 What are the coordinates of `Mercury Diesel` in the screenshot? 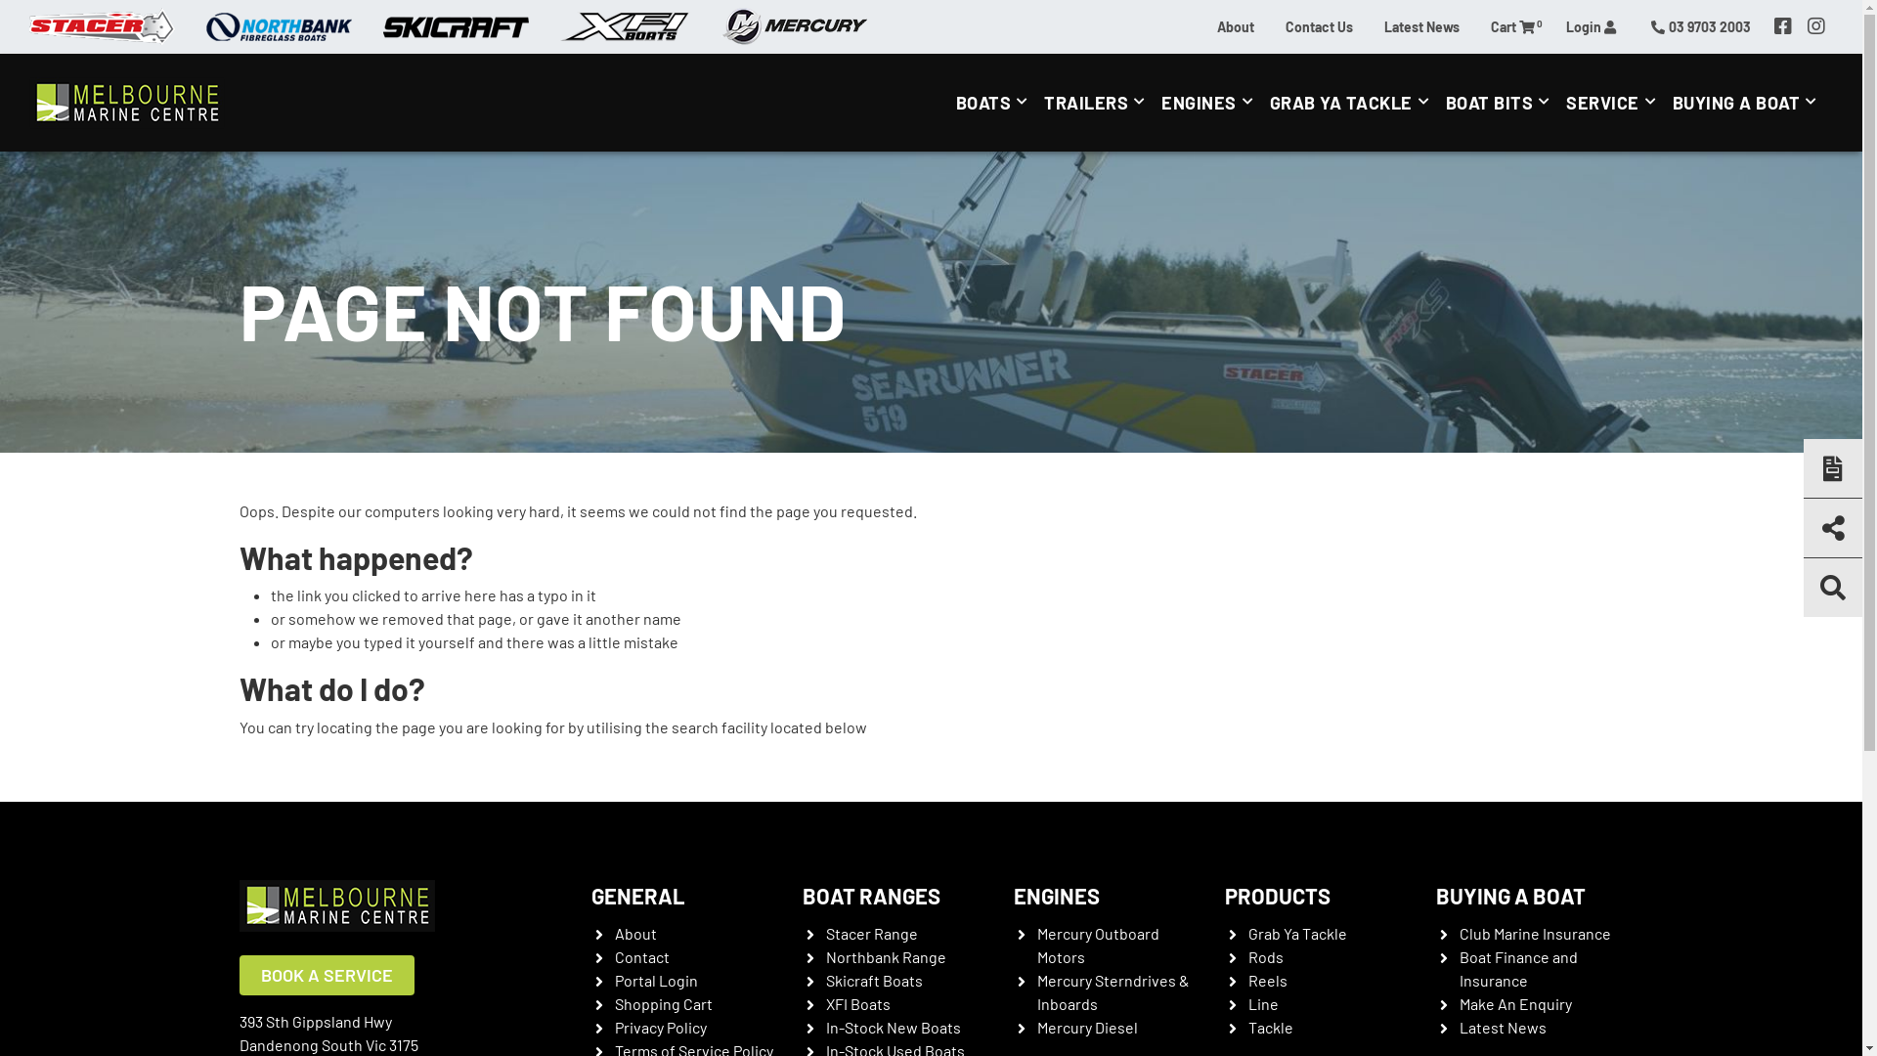 It's located at (1087, 1027).